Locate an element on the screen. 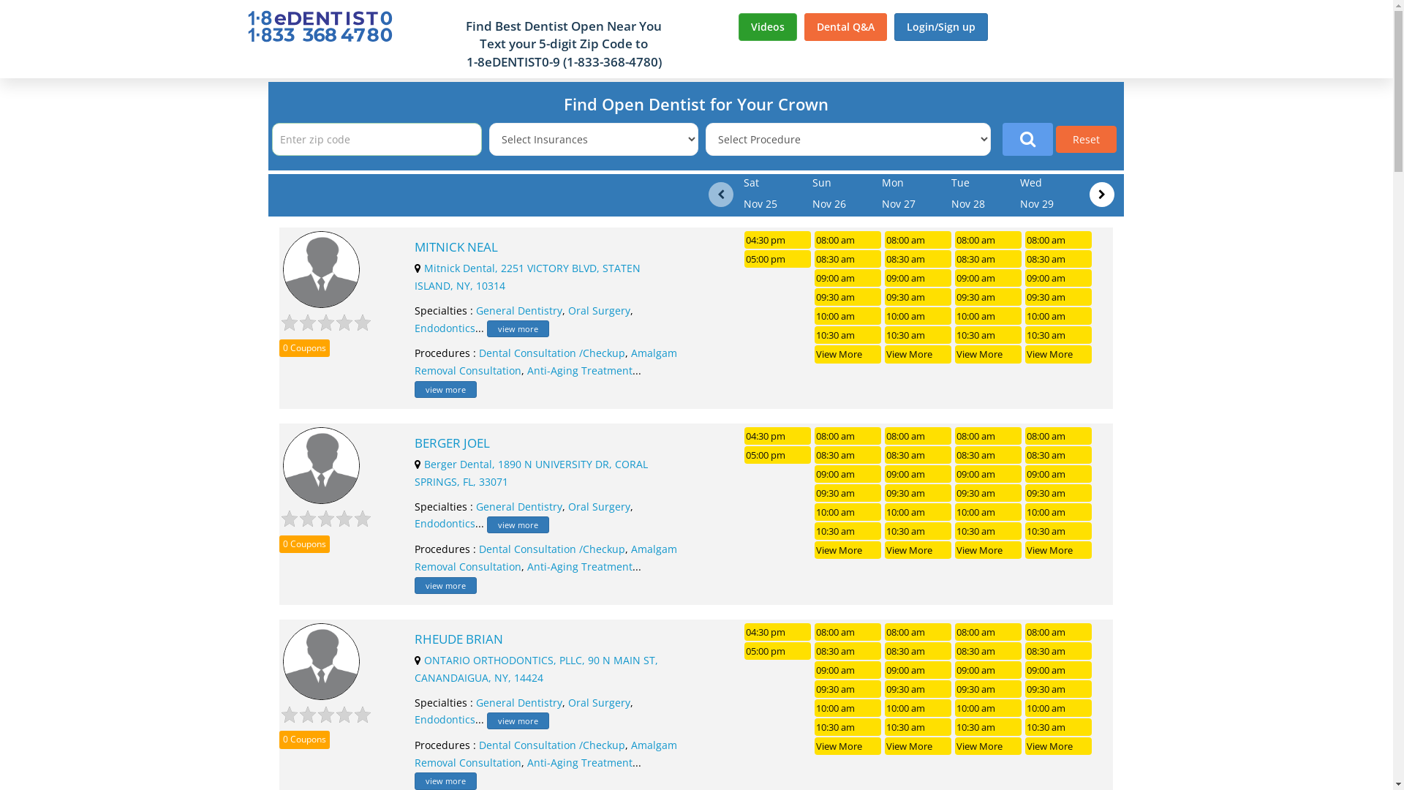 The height and width of the screenshot is (790, 1404). 10:00 am is located at coordinates (989, 708).